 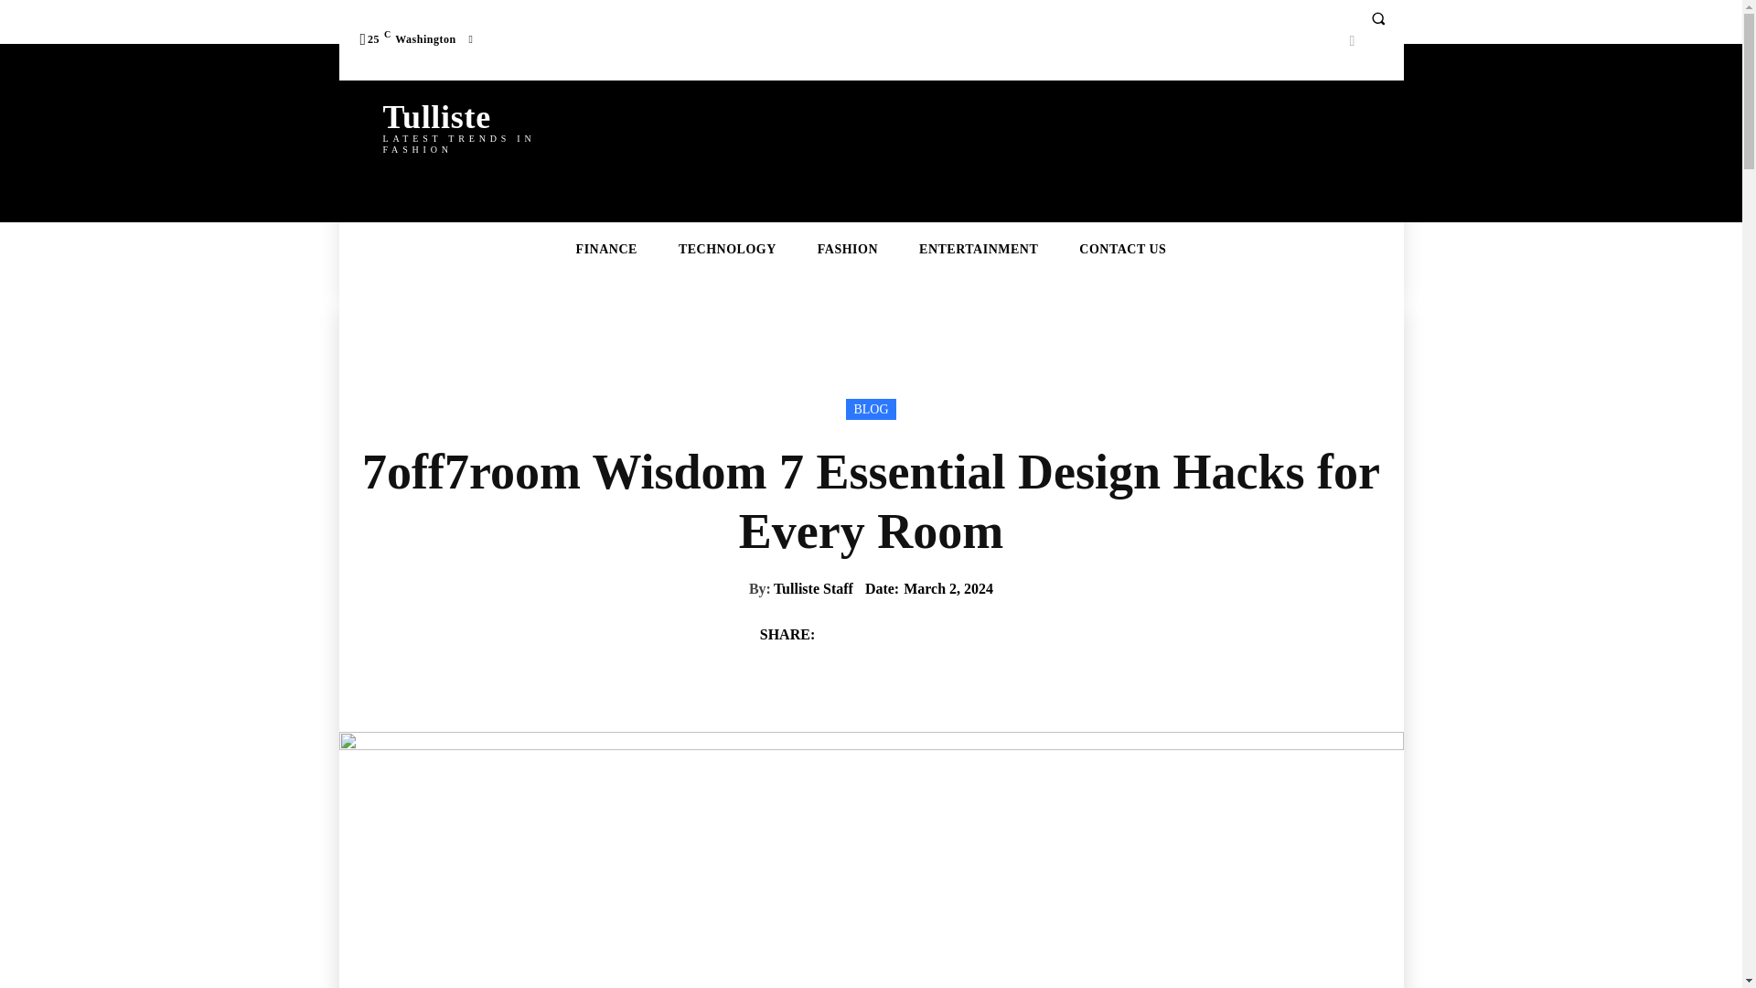 I want to click on FASHION, so click(x=848, y=250).